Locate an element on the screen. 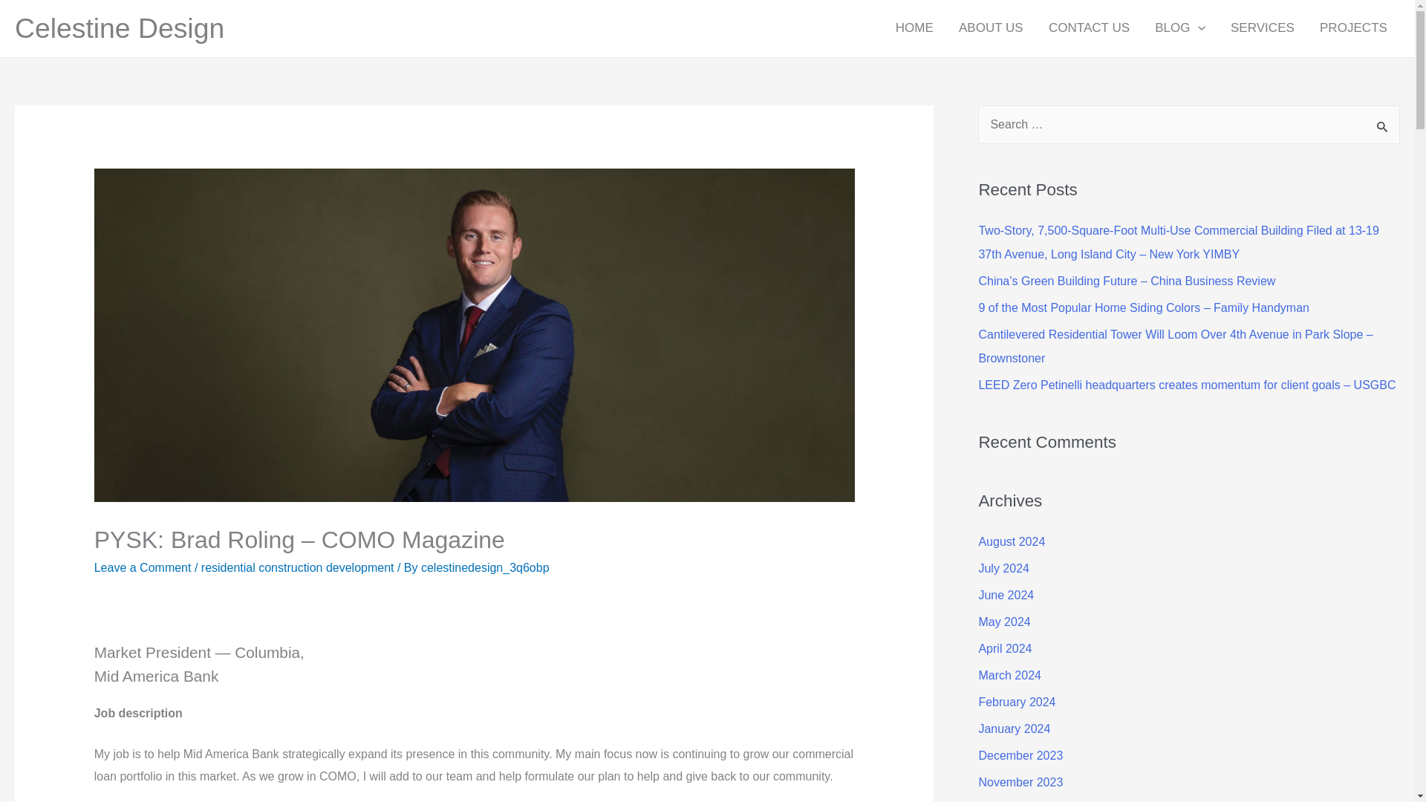 The height and width of the screenshot is (802, 1426). PROJECTS is located at coordinates (1353, 28).